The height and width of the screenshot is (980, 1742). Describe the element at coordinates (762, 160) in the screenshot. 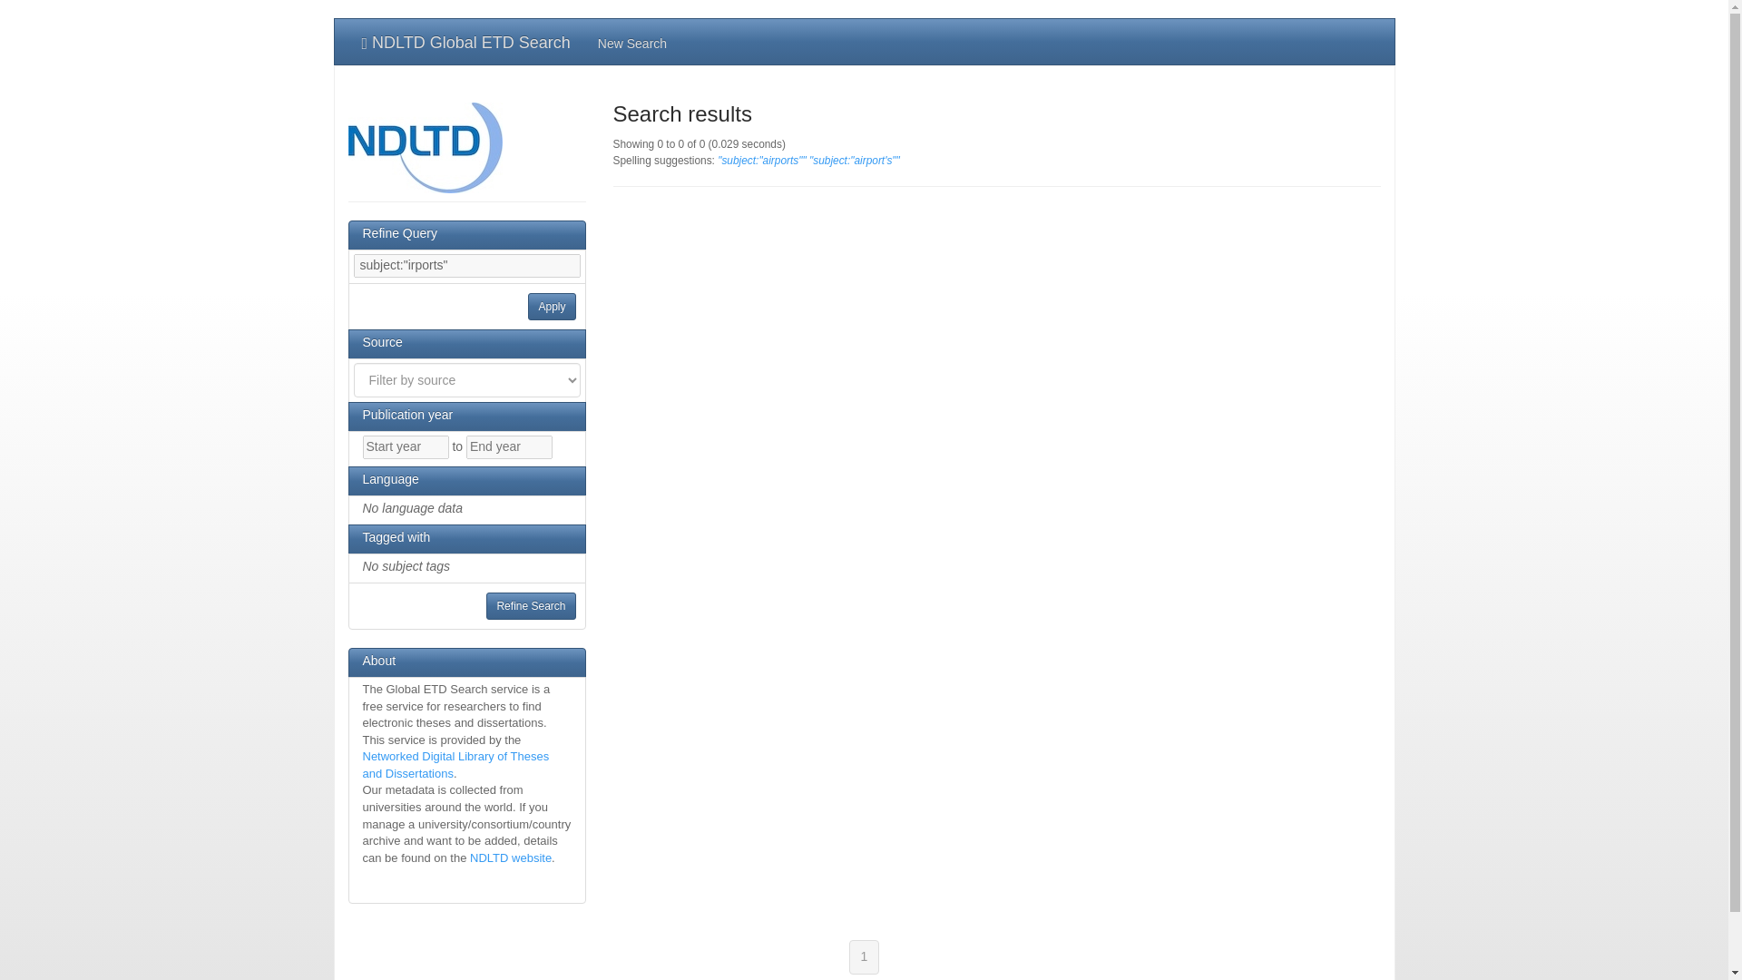

I see `"subject:"airports""` at that location.